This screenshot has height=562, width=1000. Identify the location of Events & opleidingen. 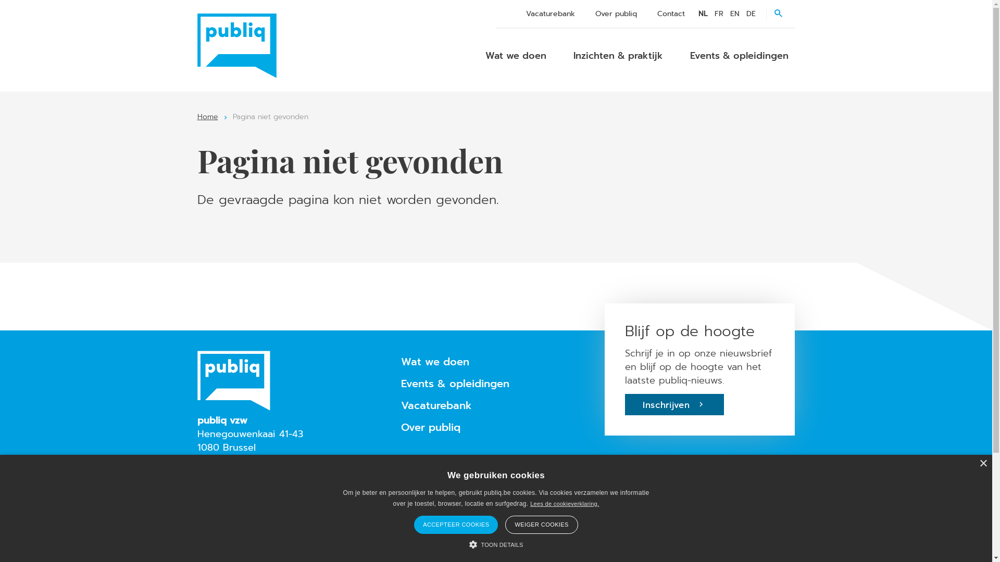
(455, 384).